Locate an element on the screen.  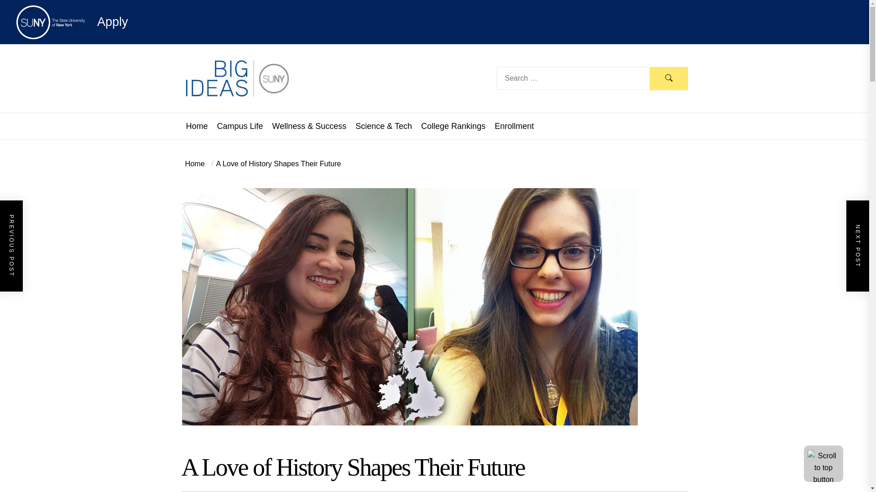
Apply is located at coordinates (72, 22).